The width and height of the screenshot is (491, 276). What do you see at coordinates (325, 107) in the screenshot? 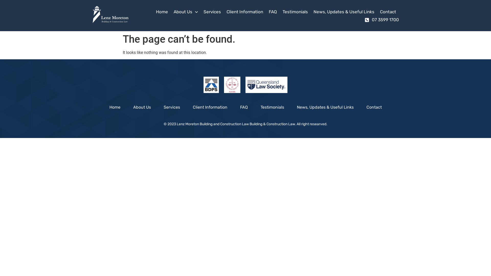
I see `News, Updates & Useful Links` at bounding box center [325, 107].